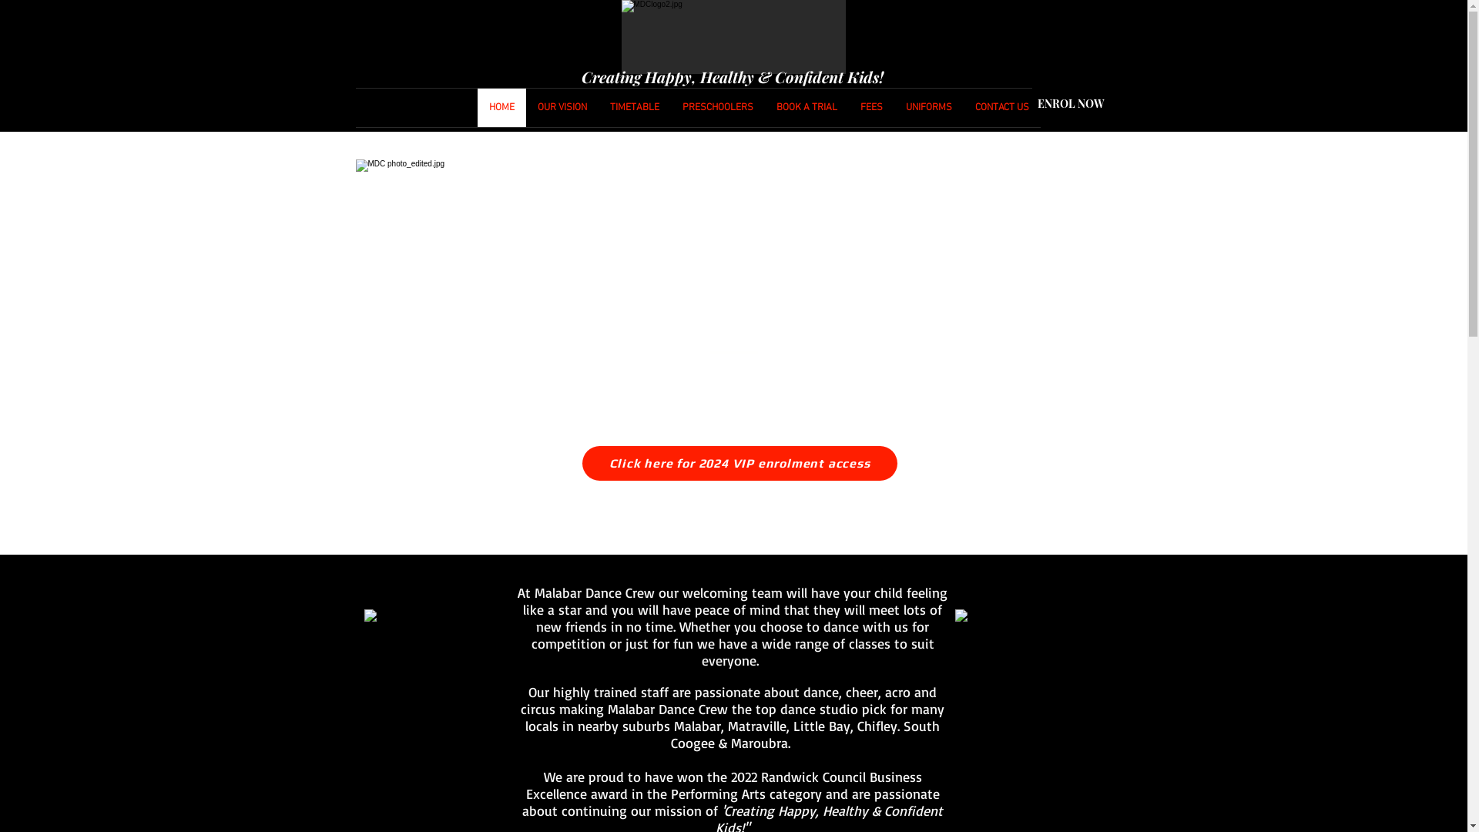 Image resolution: width=1479 pixels, height=832 pixels. Describe the element at coordinates (1071, 103) in the screenshot. I see `ENROL NOW` at that location.